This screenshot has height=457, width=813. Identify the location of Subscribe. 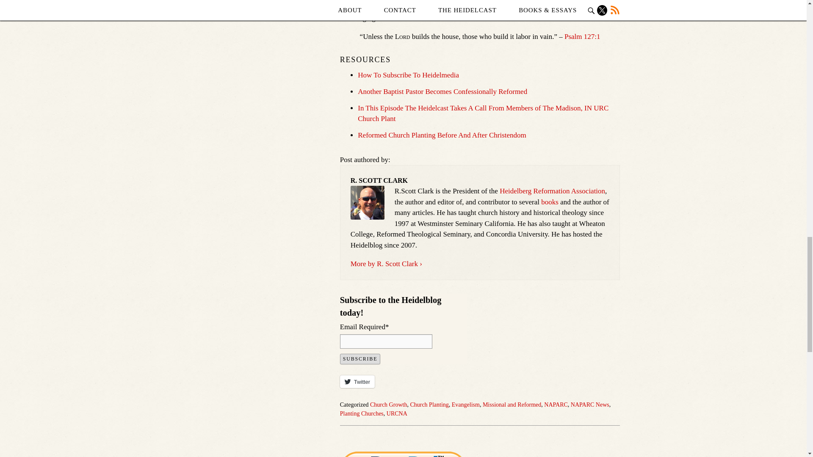
(360, 359).